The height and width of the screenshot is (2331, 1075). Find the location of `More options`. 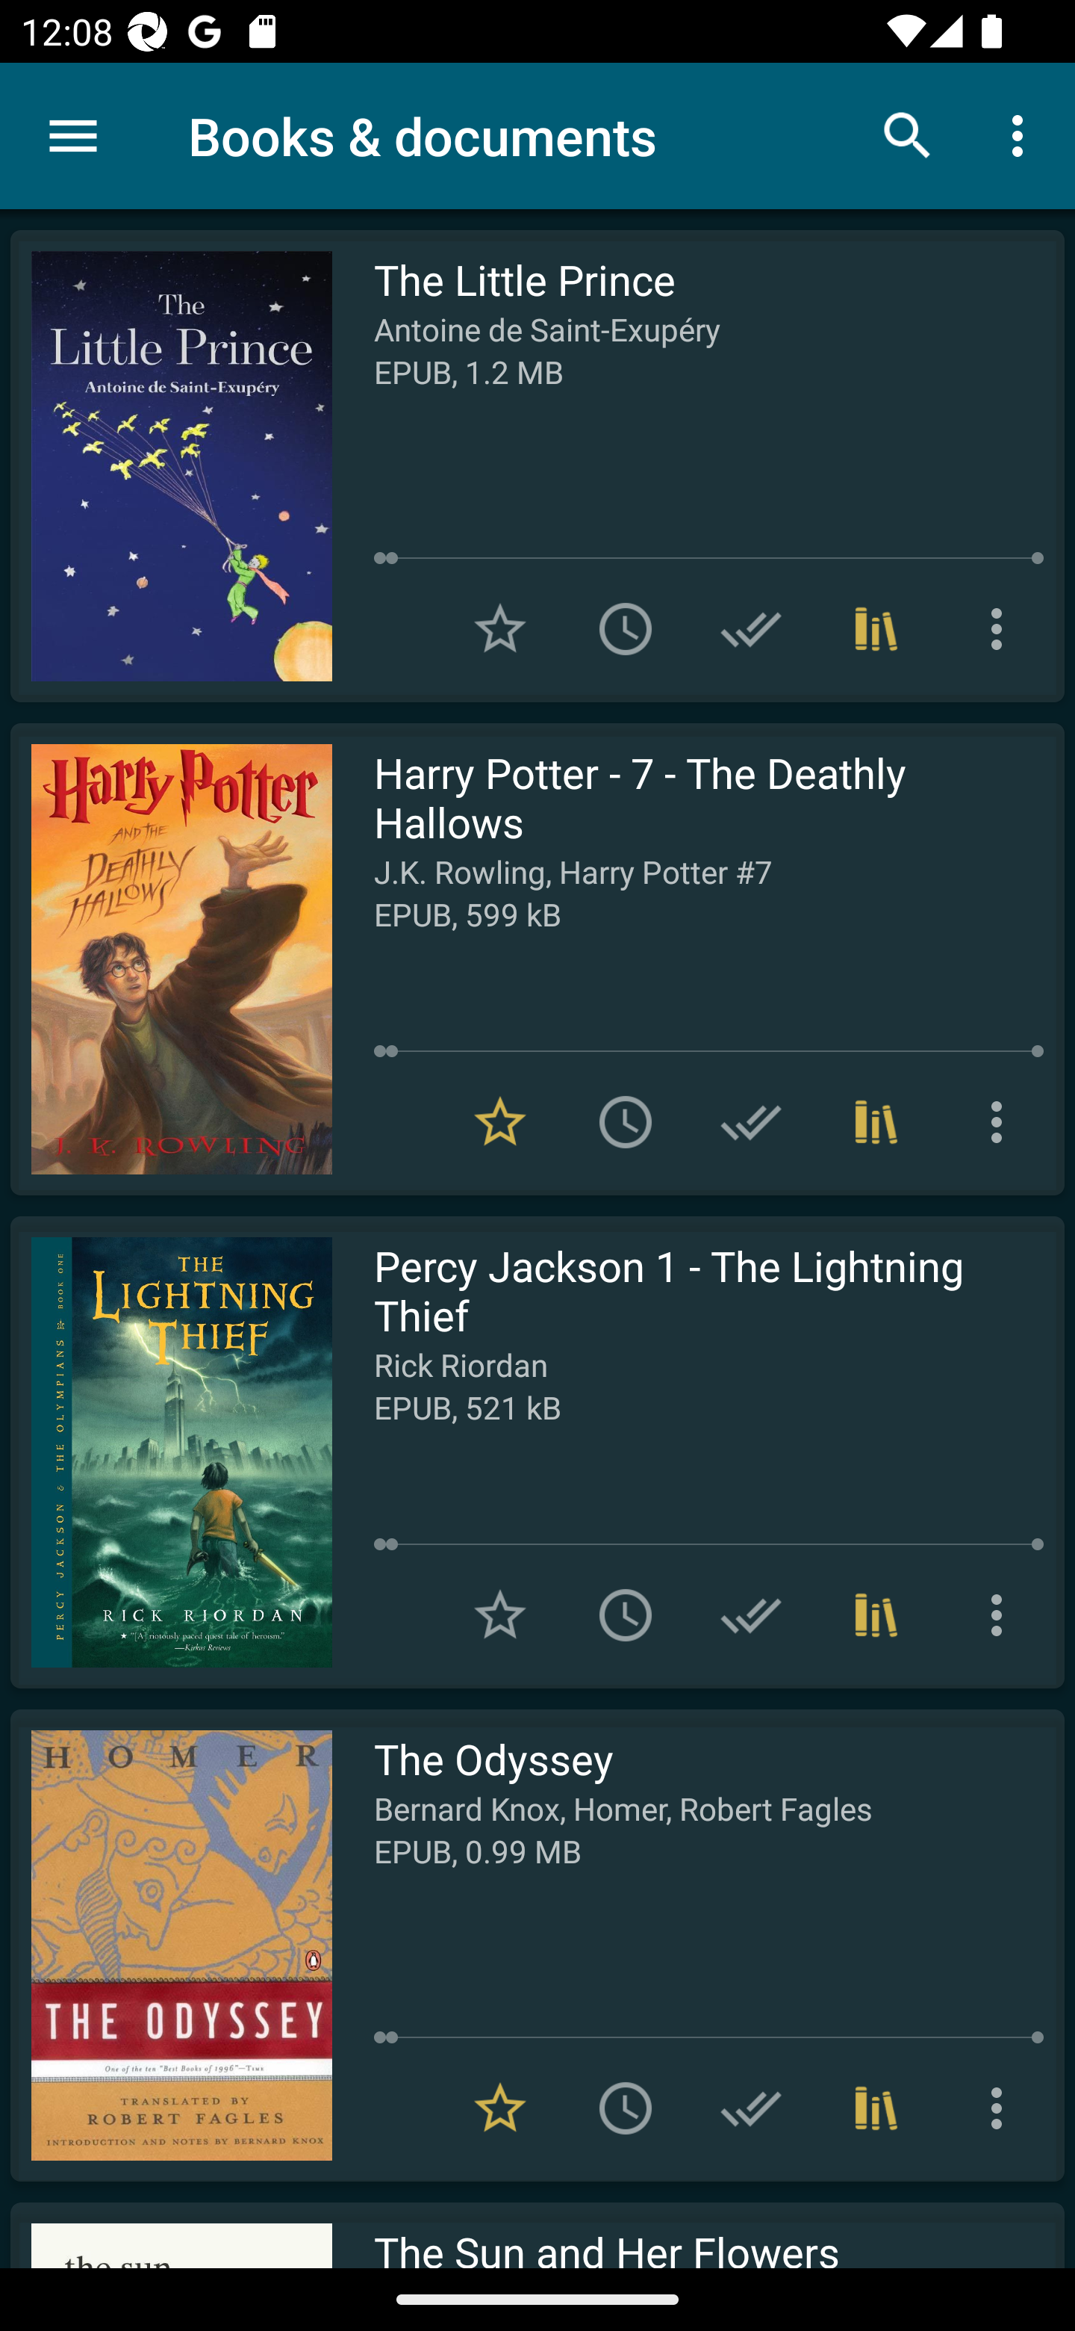

More options is located at coordinates (1002, 629).